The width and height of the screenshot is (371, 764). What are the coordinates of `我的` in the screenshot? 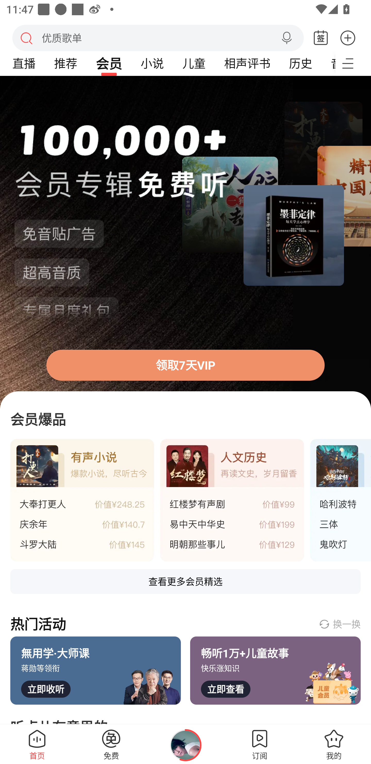 It's located at (334, 744).